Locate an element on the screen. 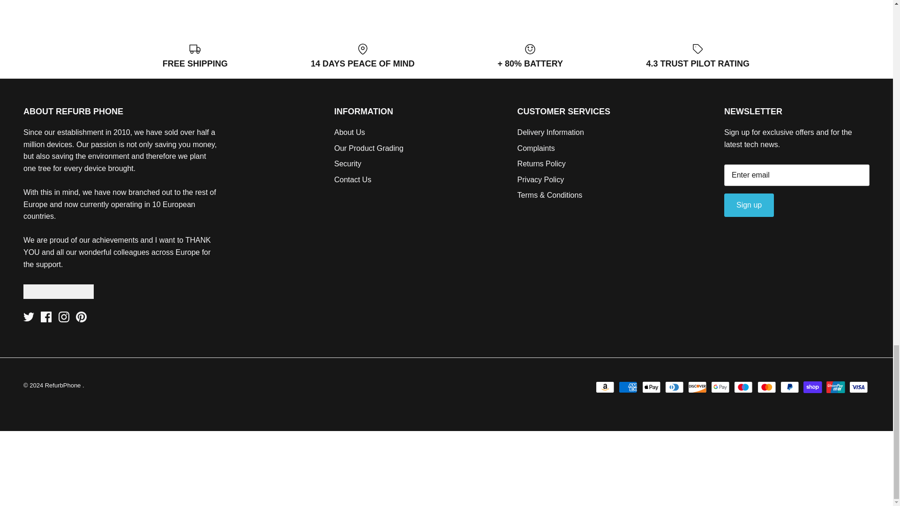  Apple Pay is located at coordinates (652, 387).